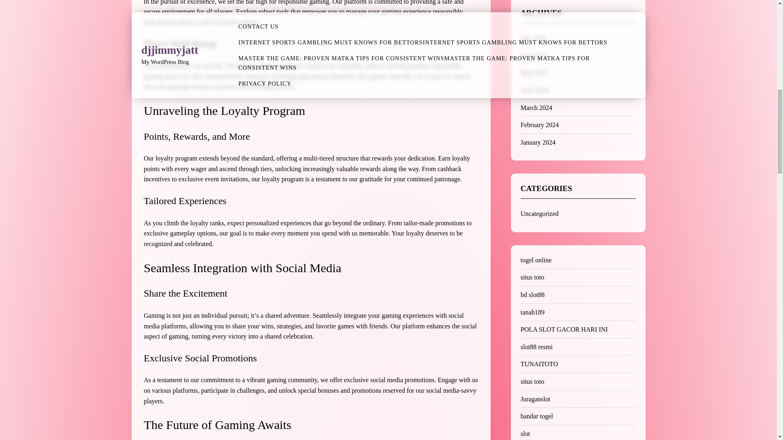 The width and height of the screenshot is (783, 440). What do you see at coordinates (533, 73) in the screenshot?
I see `May 2024` at bounding box center [533, 73].